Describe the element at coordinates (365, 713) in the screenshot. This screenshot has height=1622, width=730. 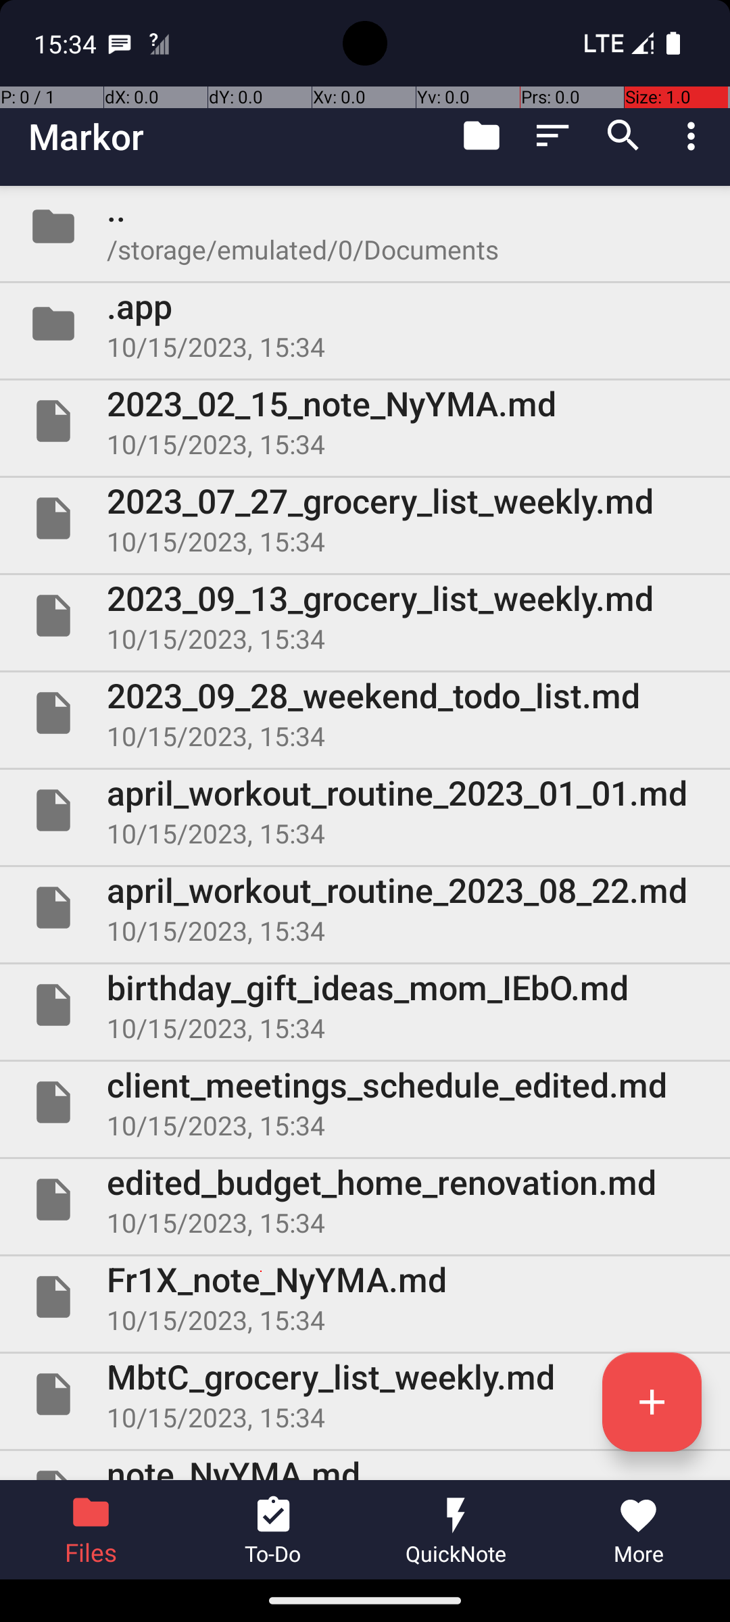
I see `File 2023_09_28_weekend_todo_list.md ` at that location.